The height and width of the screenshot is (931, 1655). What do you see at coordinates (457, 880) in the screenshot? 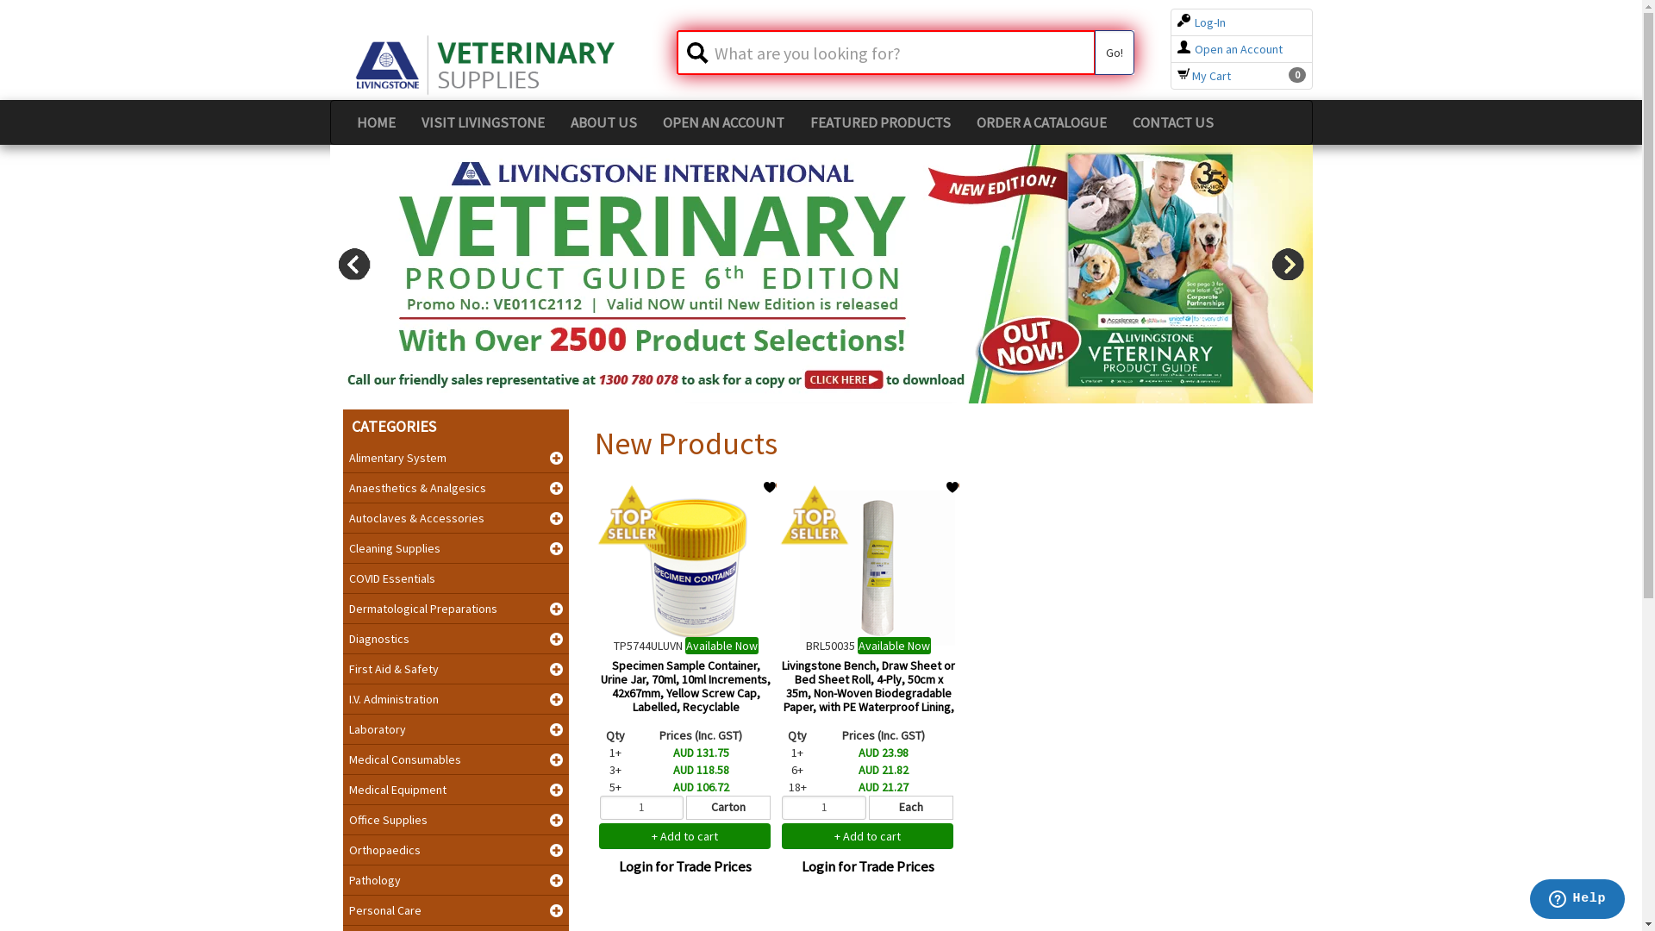
I see `Pathology` at bounding box center [457, 880].